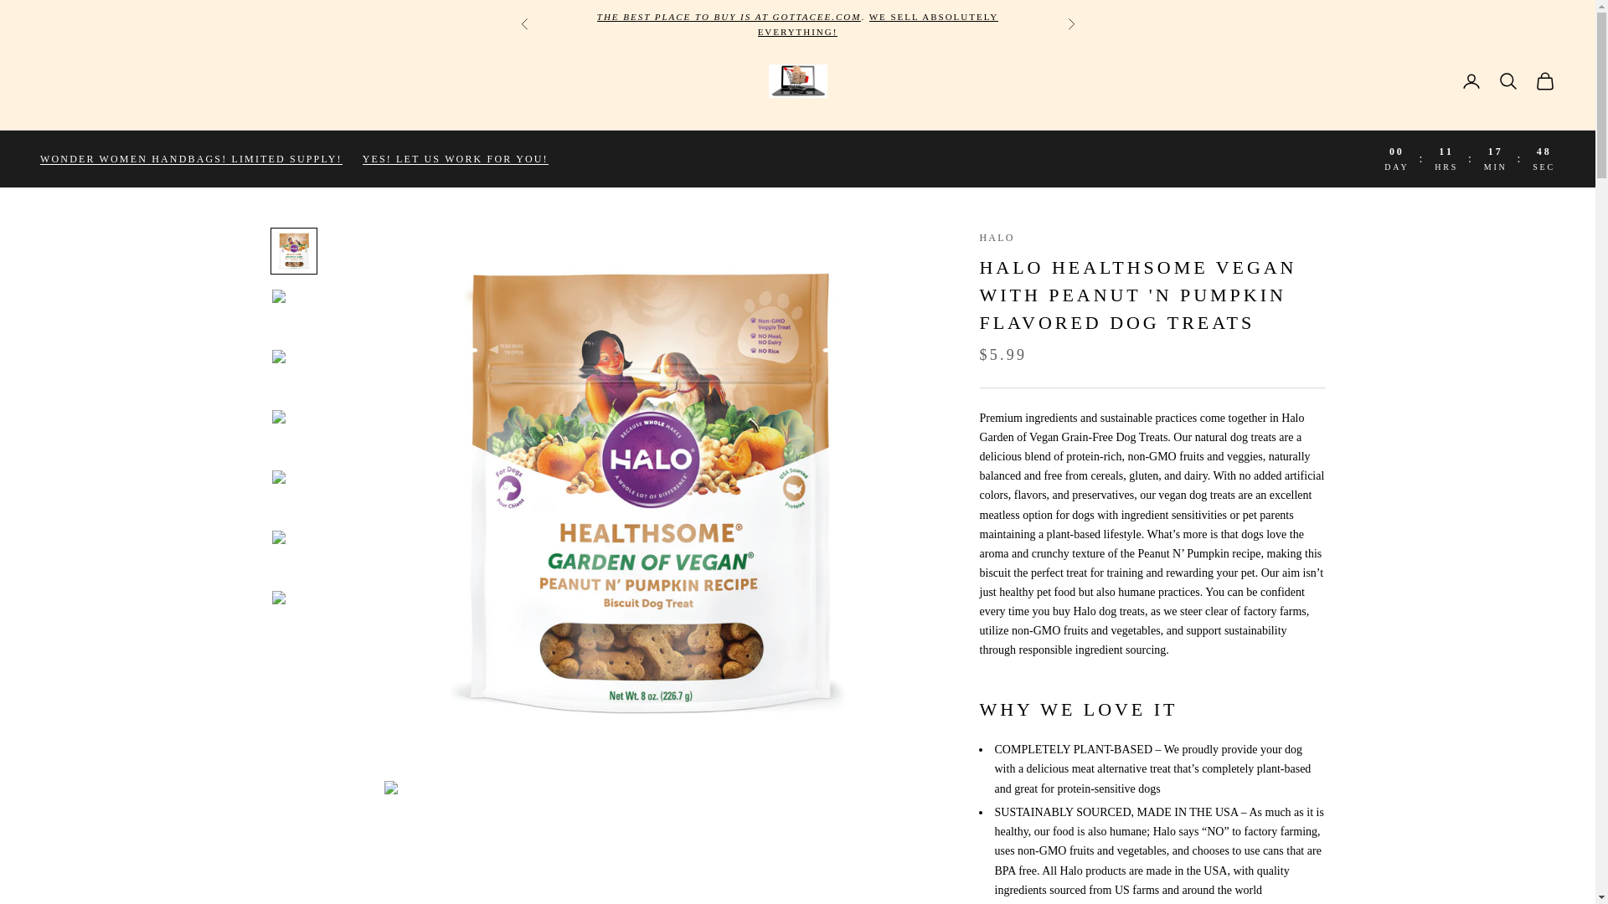 This screenshot has width=1608, height=904. What do you see at coordinates (997, 237) in the screenshot?
I see `HALO` at bounding box center [997, 237].